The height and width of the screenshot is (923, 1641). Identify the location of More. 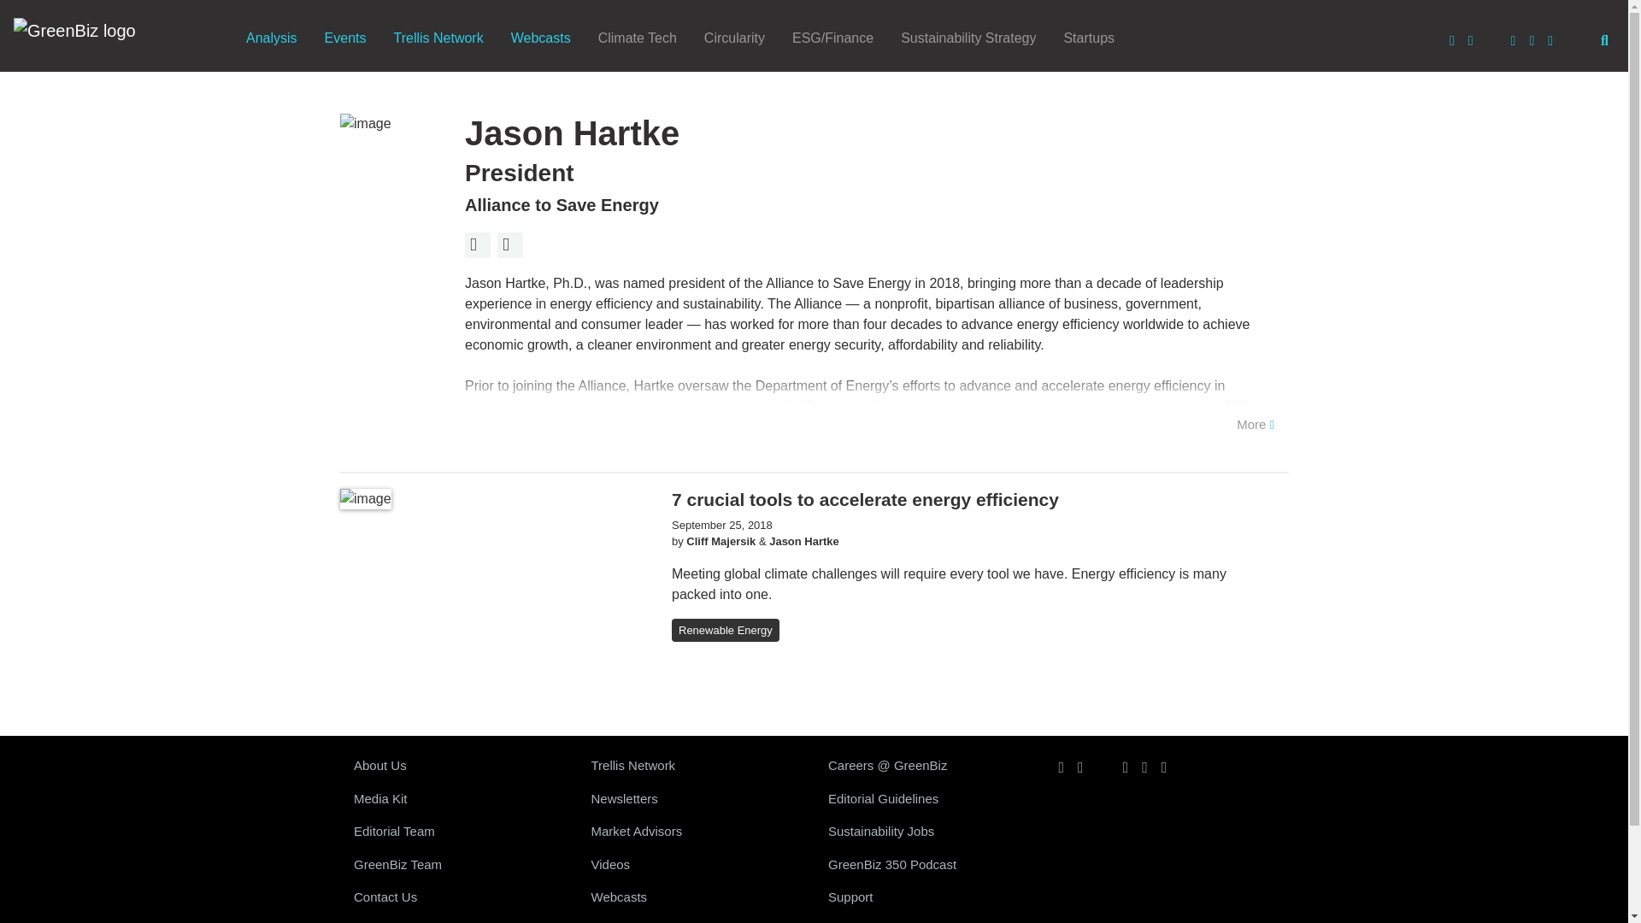
(1255, 425).